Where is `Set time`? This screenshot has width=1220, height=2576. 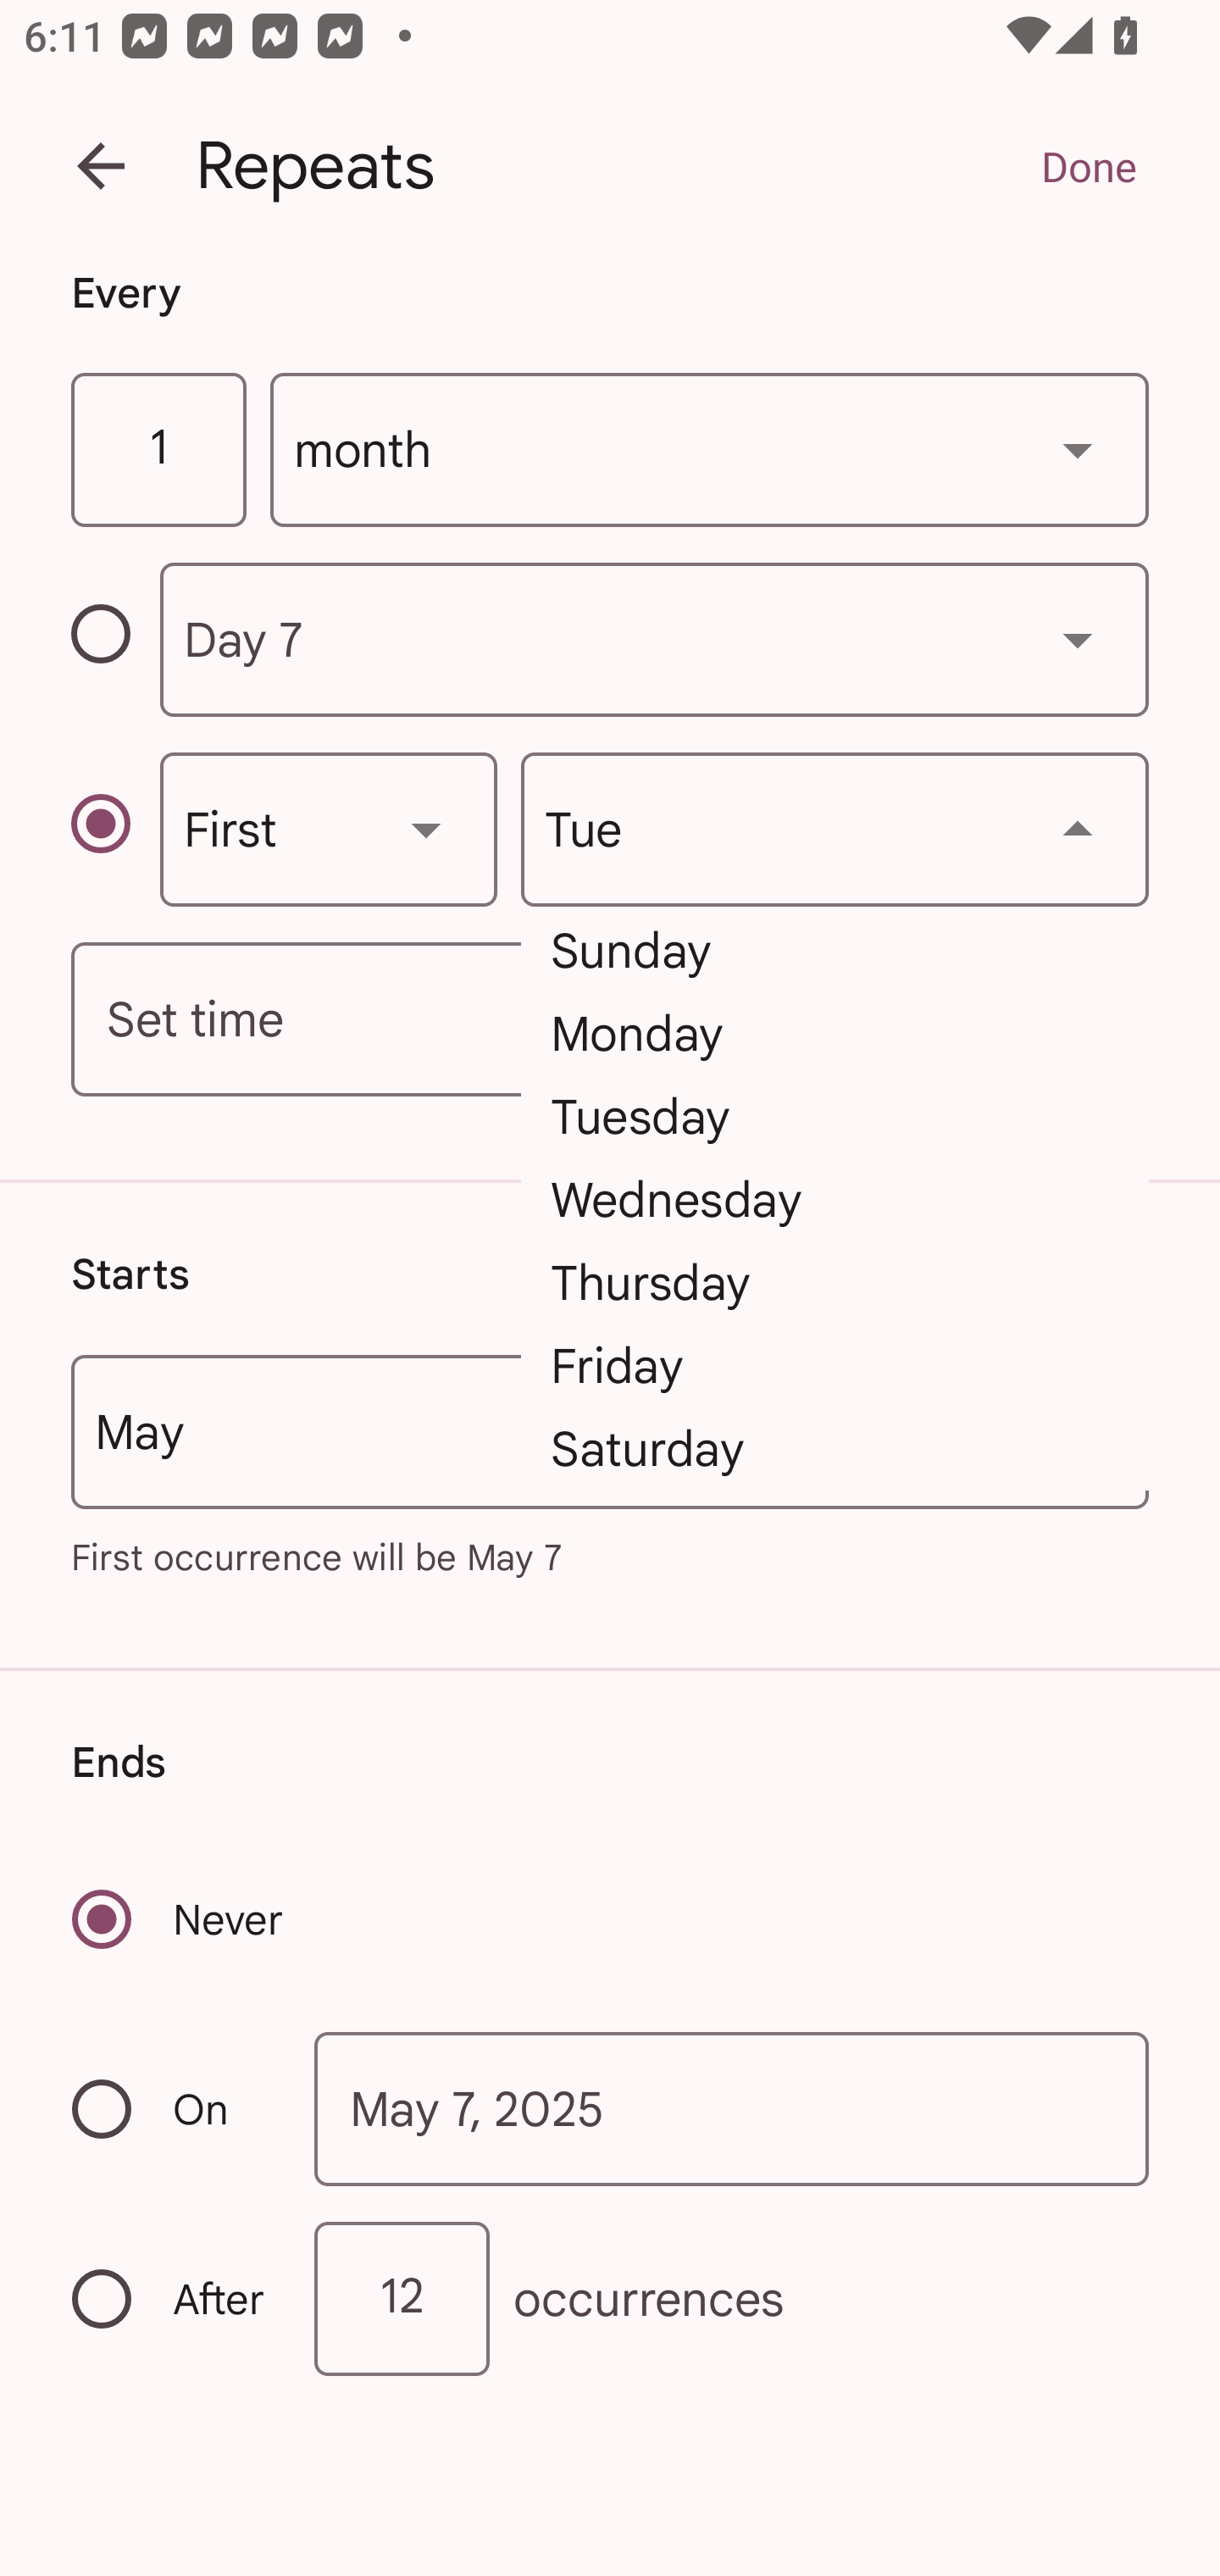
Set time is located at coordinates (610, 1020).